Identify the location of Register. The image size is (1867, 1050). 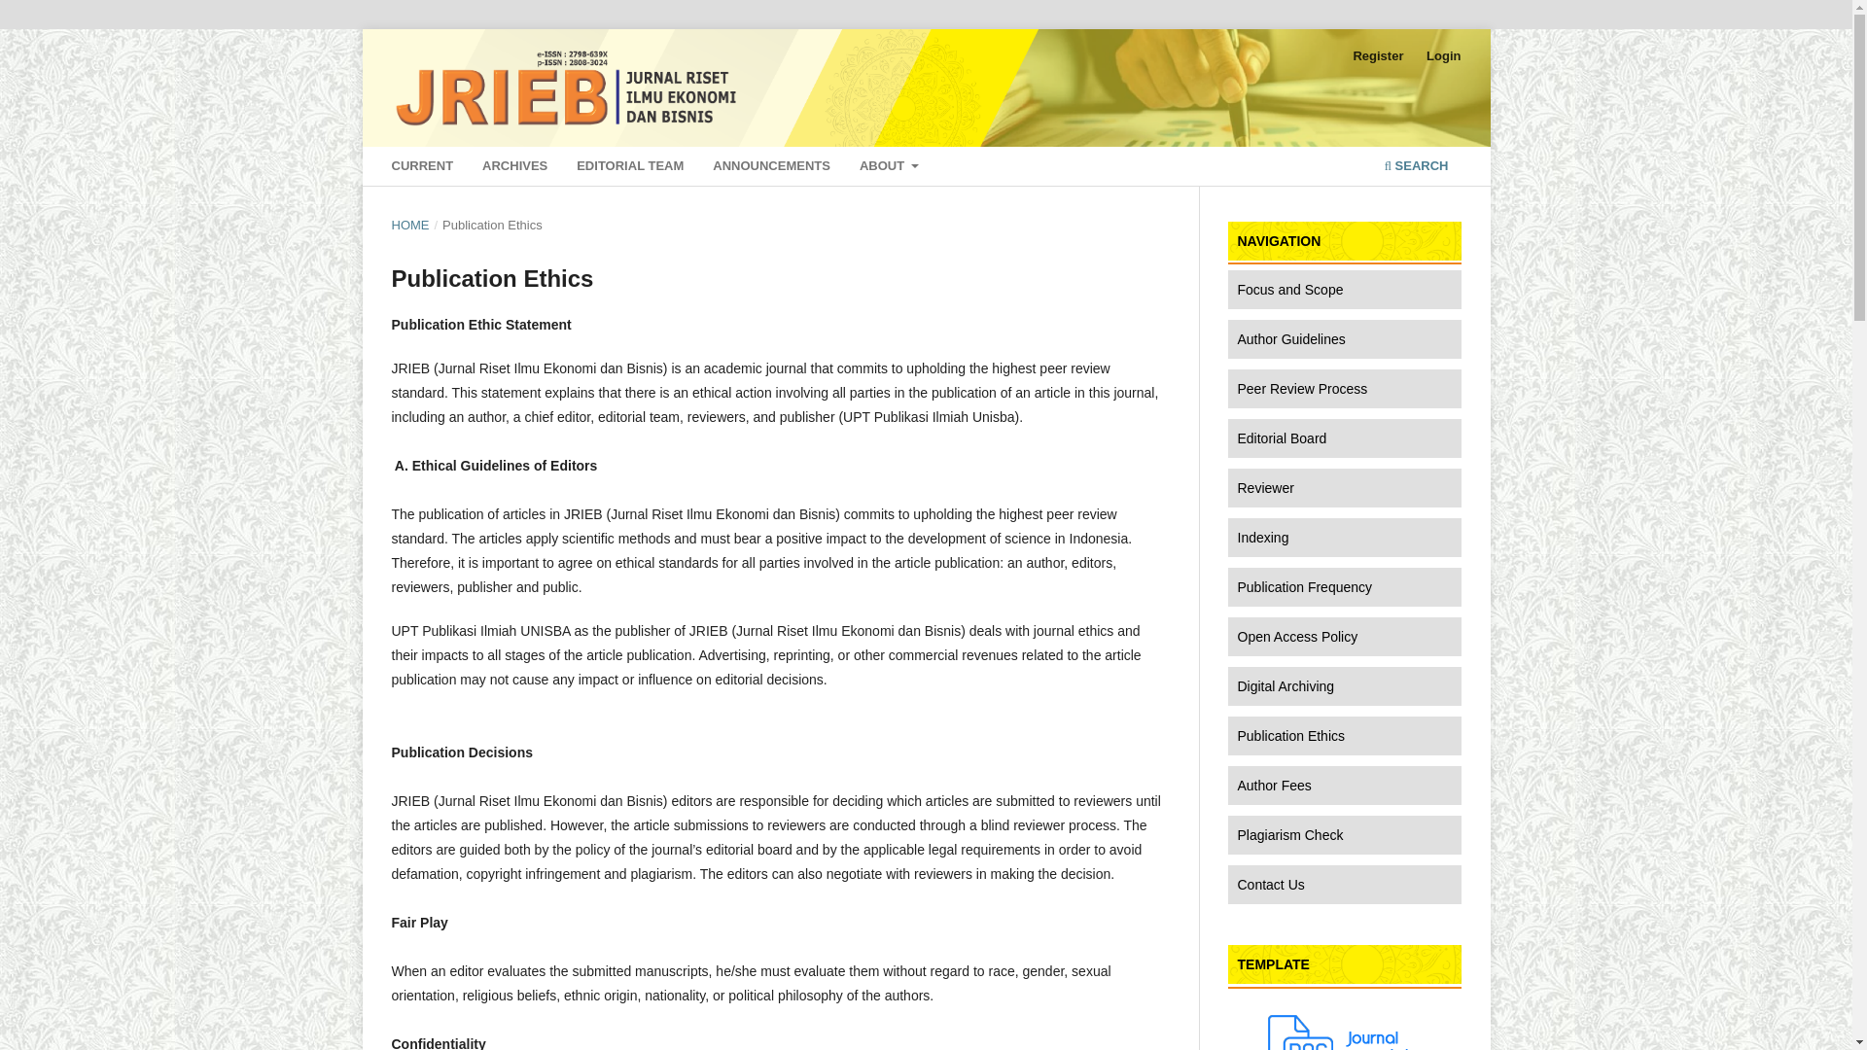
(1377, 56).